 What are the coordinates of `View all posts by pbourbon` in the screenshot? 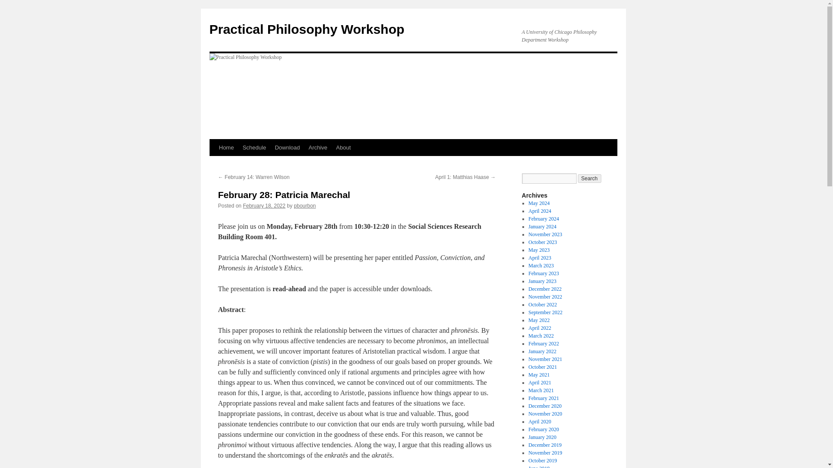 It's located at (305, 205).